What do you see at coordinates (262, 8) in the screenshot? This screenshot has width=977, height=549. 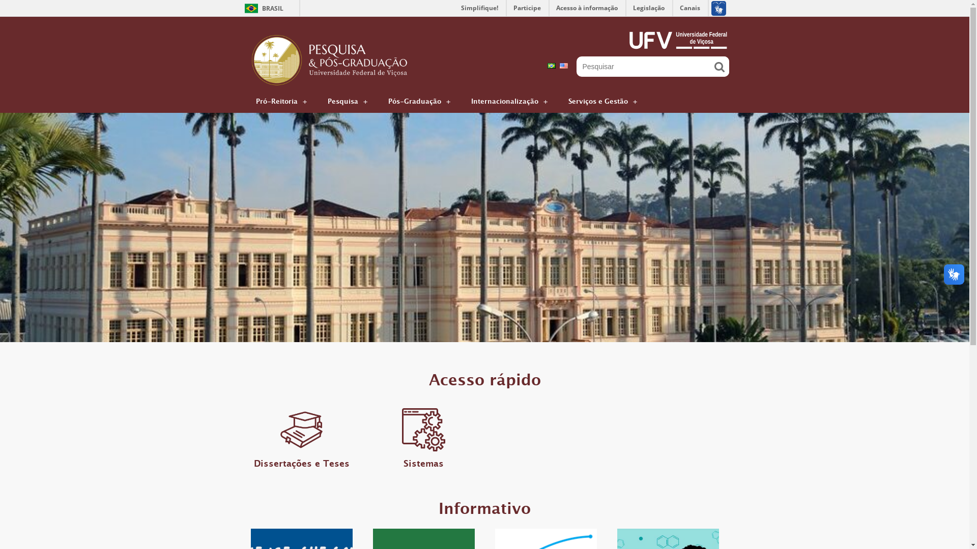 I see `BRASIL` at bounding box center [262, 8].